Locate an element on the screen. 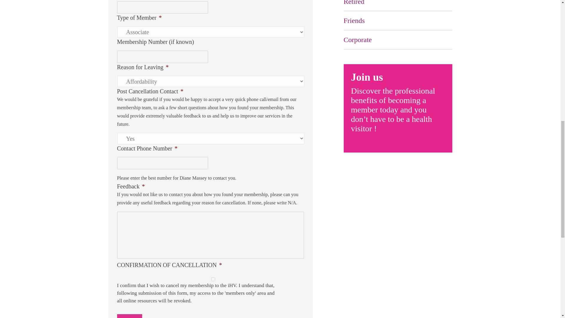 The image size is (565, 318). Submit is located at coordinates (129, 316).